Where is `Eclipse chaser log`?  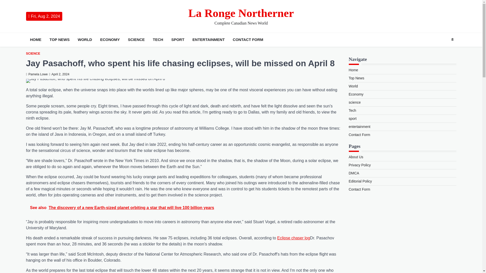
Eclipse chaser log is located at coordinates (293, 238).